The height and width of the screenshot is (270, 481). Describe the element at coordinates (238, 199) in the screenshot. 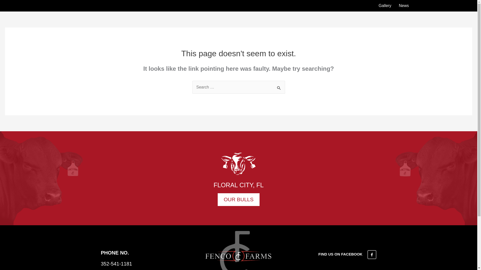

I see `OUR BULLS` at that location.